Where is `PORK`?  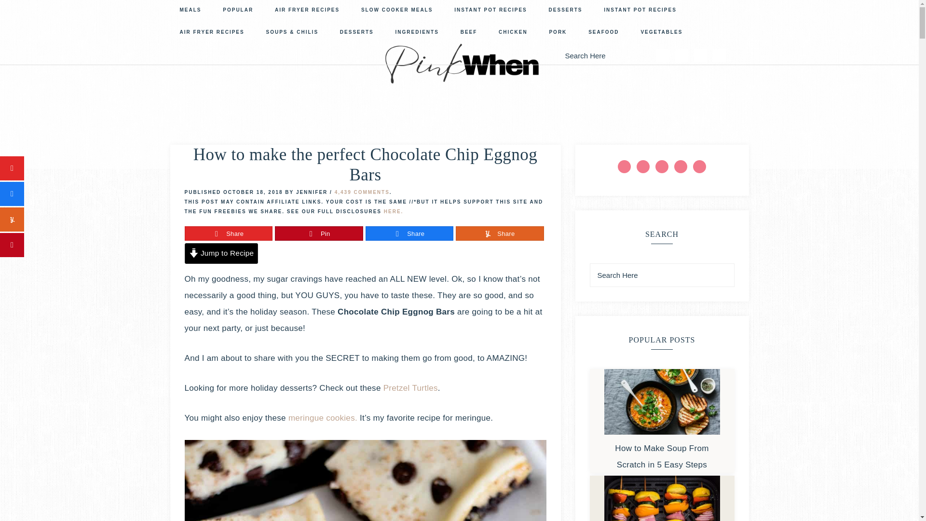 PORK is located at coordinates (558, 33).